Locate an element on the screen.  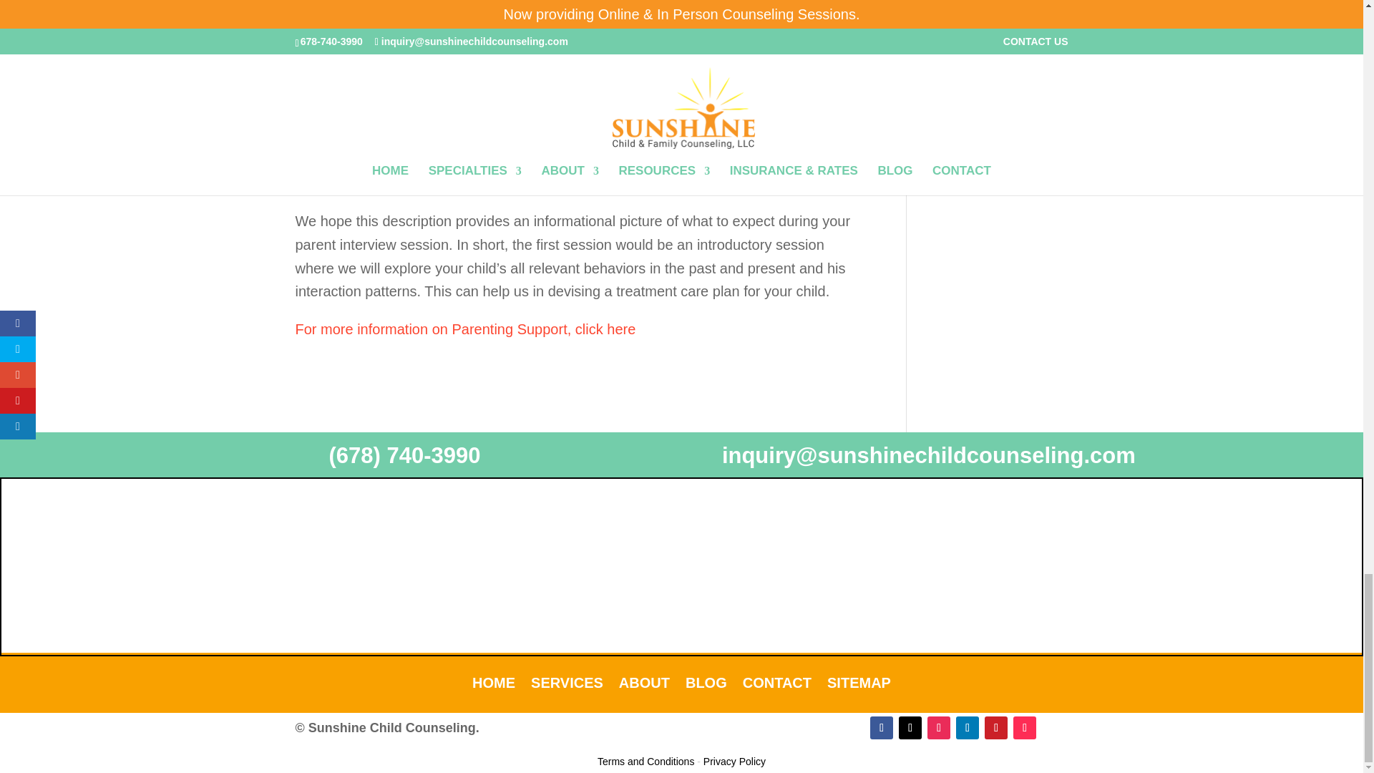
Follow on Facebook is located at coordinates (882, 727).